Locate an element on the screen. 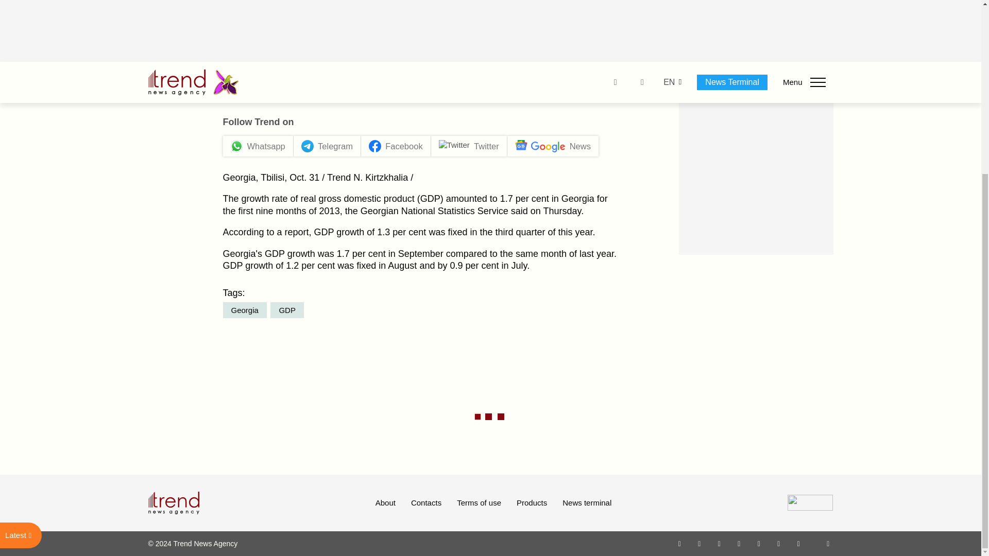 The width and height of the screenshot is (989, 556). Twitter is located at coordinates (719, 543).